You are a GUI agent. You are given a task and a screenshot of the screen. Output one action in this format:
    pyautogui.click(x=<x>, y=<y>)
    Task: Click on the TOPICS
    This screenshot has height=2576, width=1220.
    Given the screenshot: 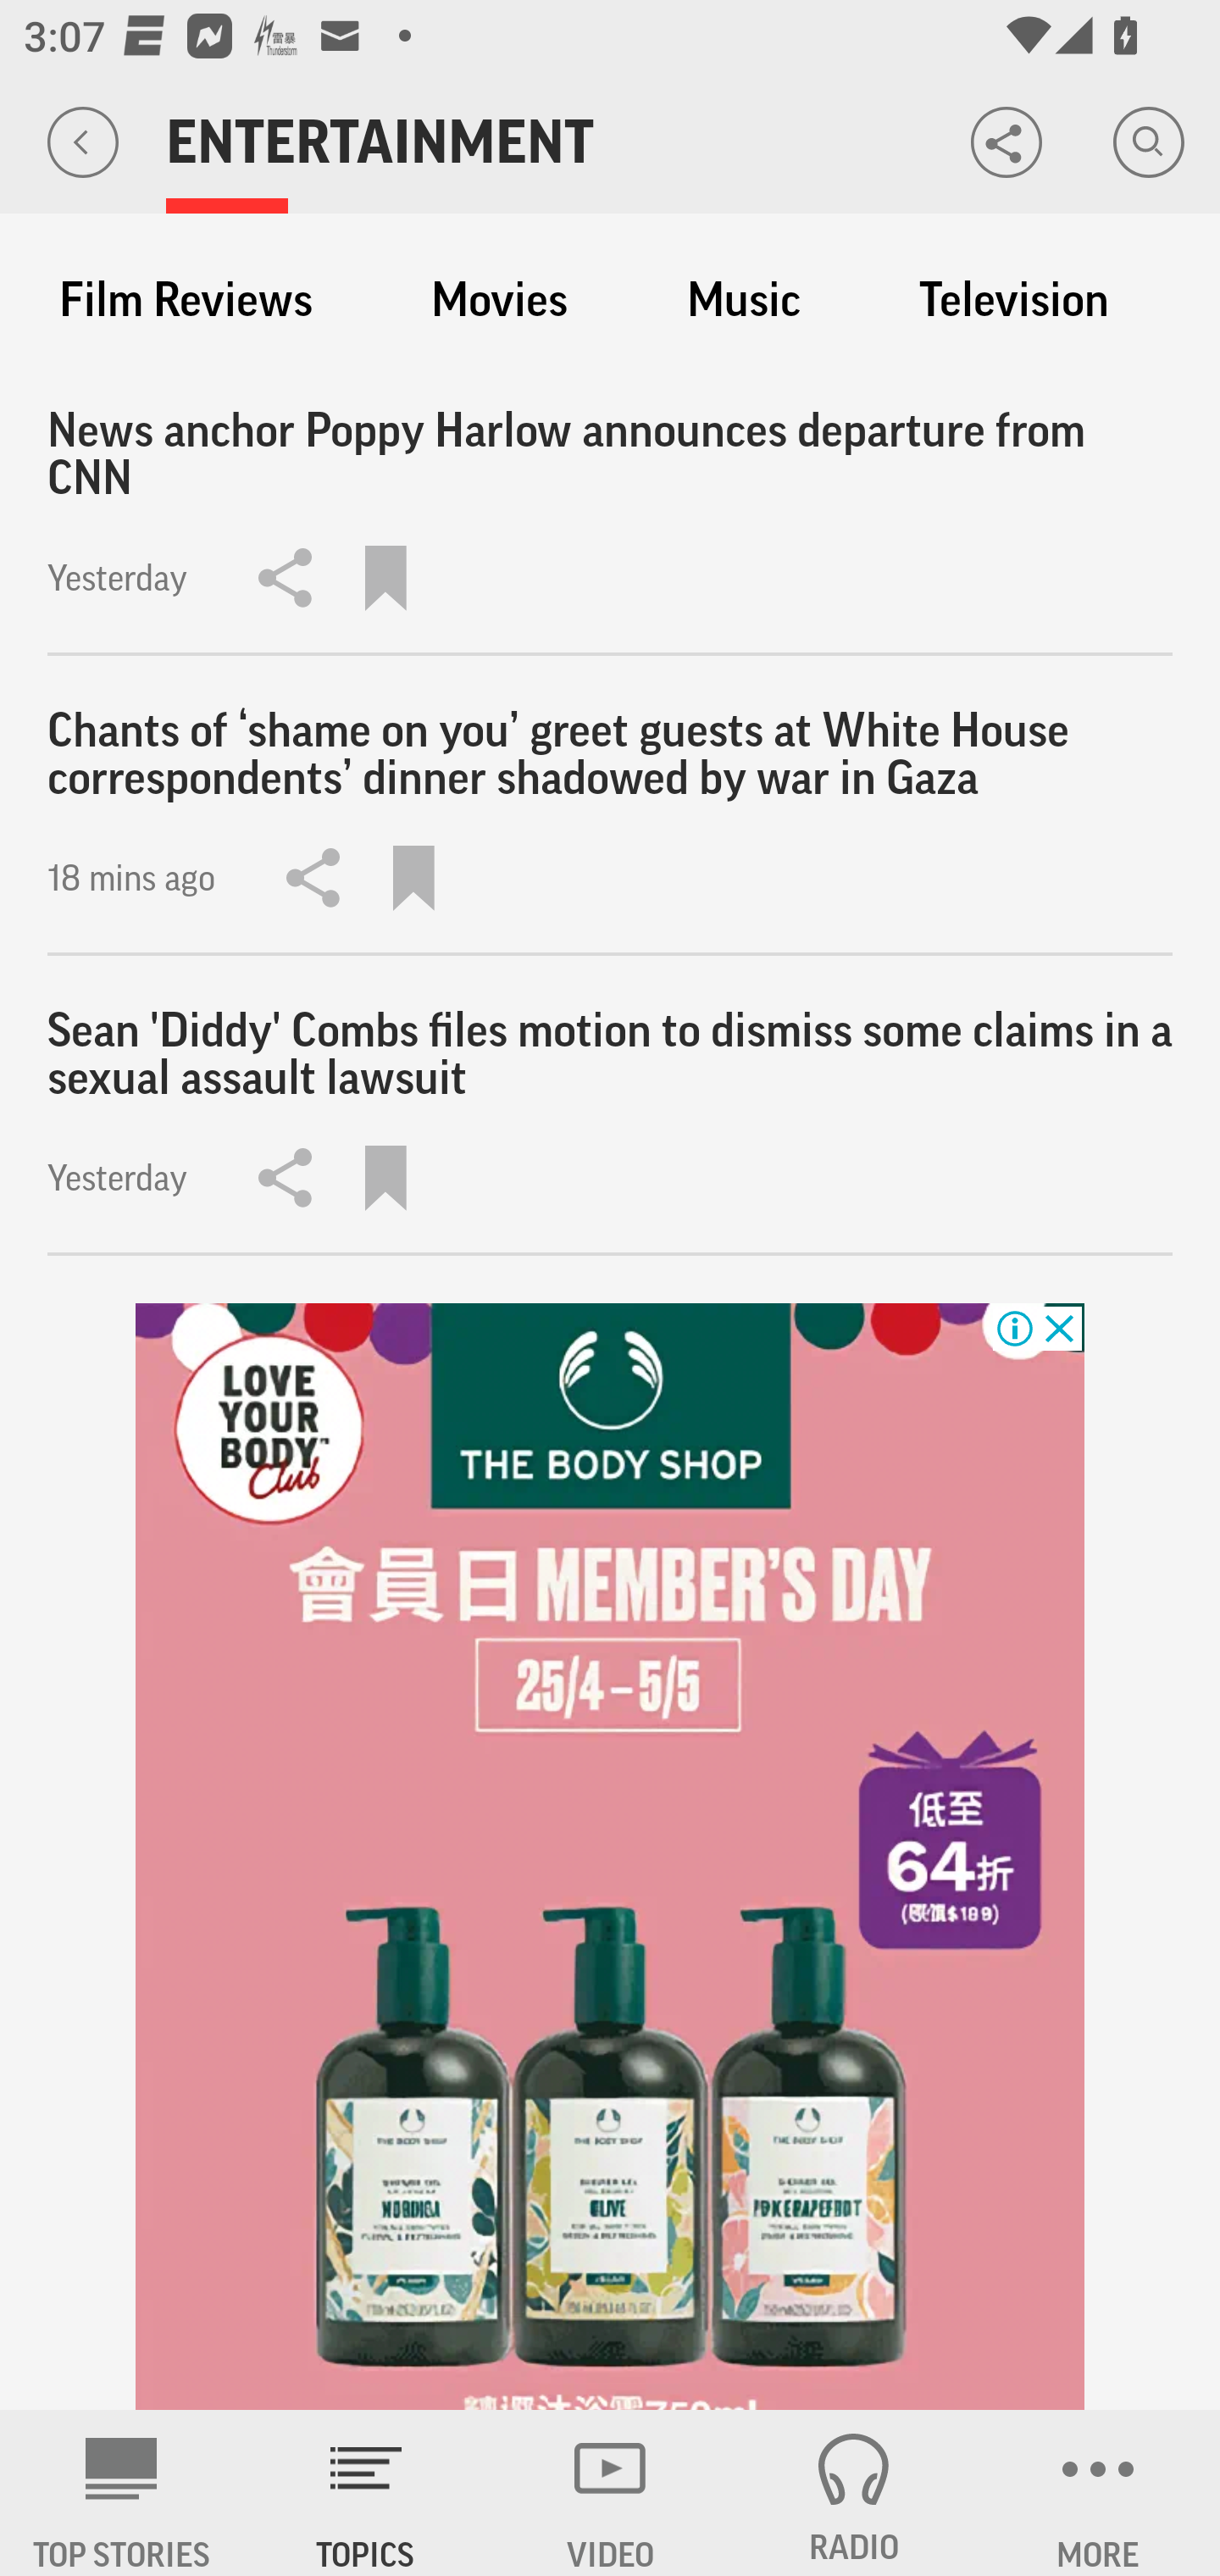 What is the action you would take?
    pyautogui.click(x=366, y=2493)
    